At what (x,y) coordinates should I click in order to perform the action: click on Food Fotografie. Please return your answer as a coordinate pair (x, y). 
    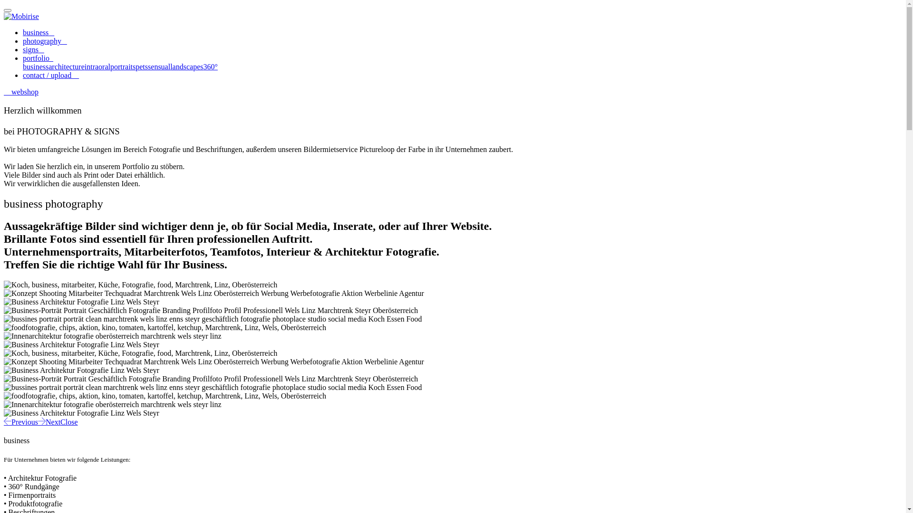
    Looking at the image, I should click on (165, 328).